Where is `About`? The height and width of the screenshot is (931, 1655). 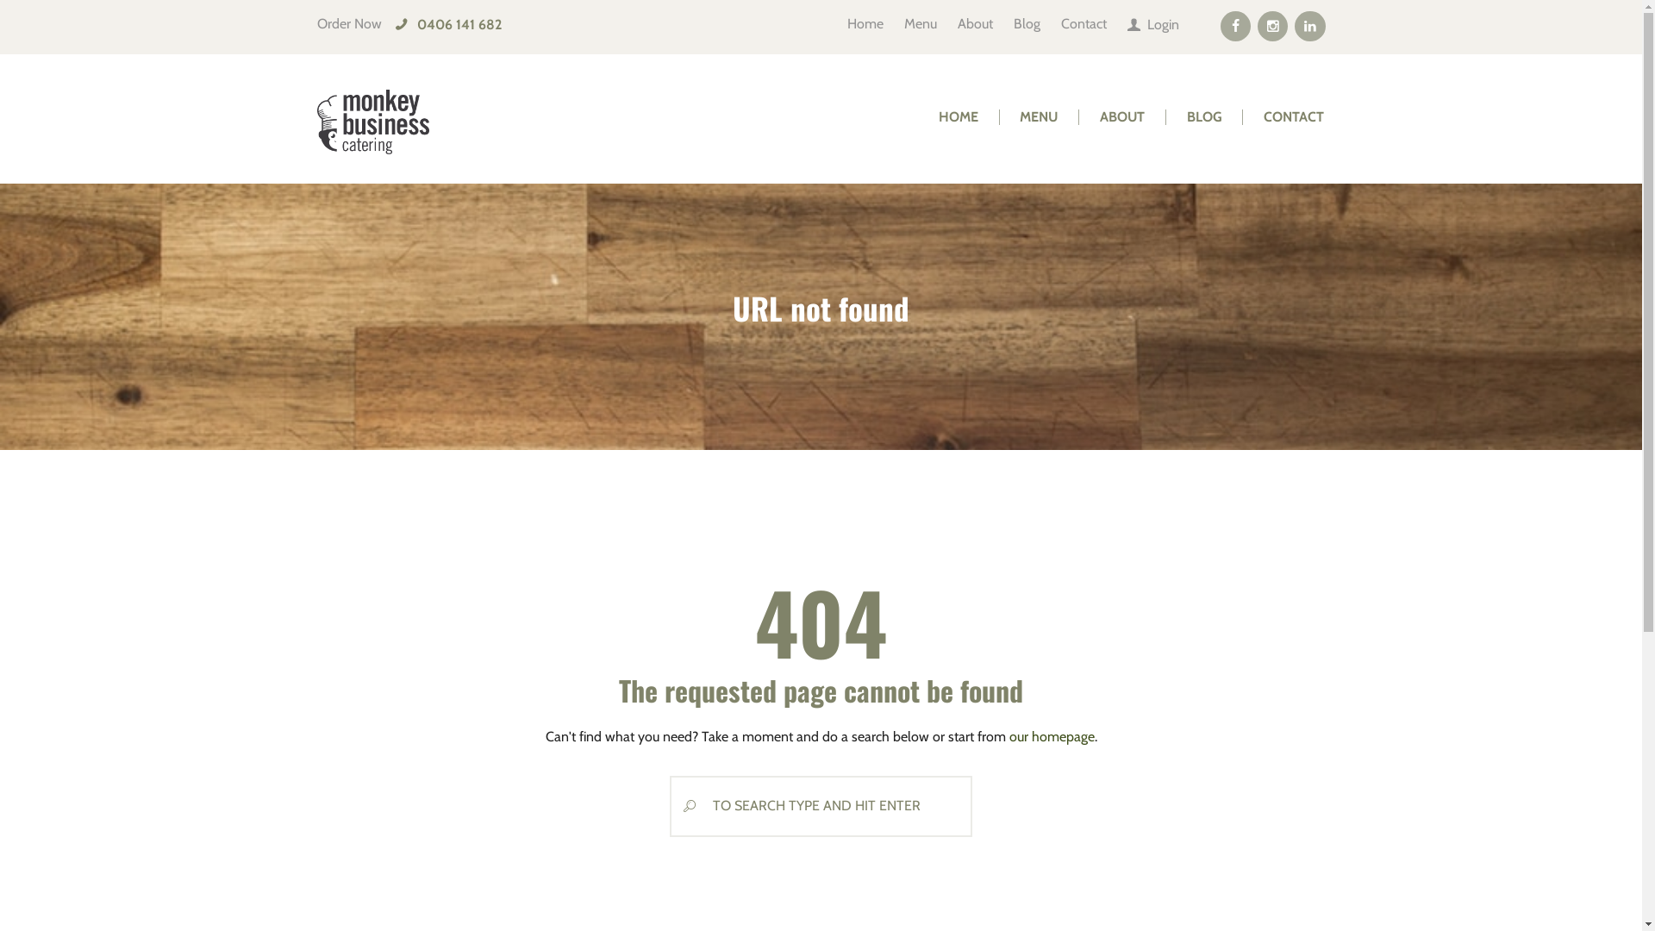 About is located at coordinates (976, 17).